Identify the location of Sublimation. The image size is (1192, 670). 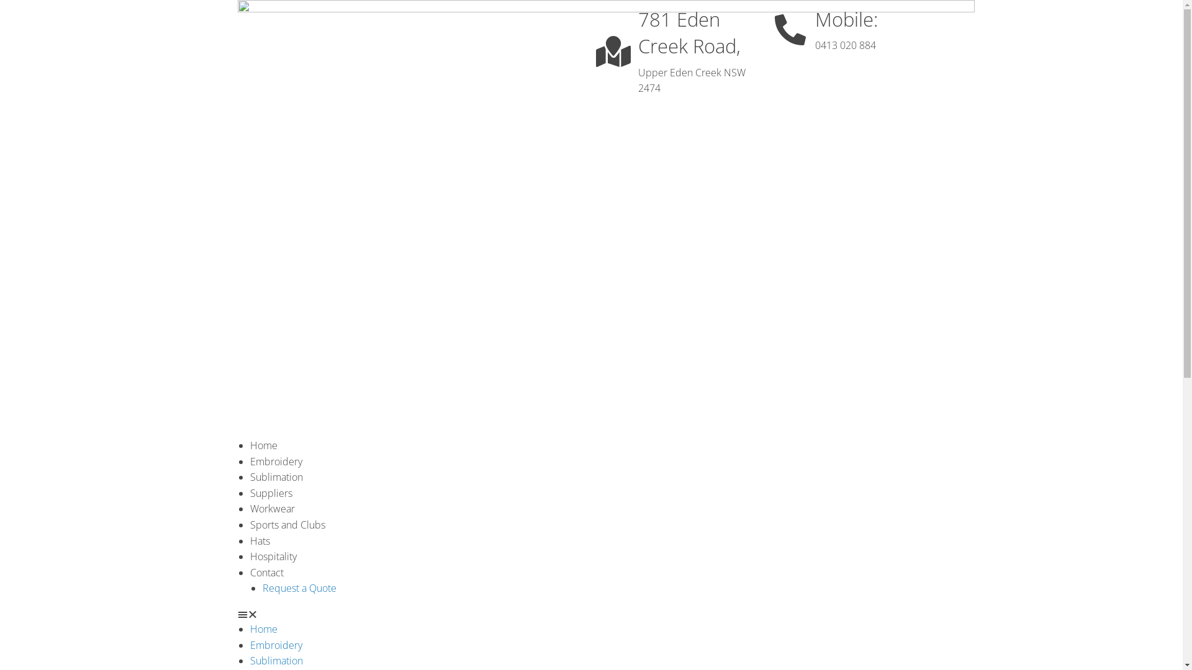
(276, 477).